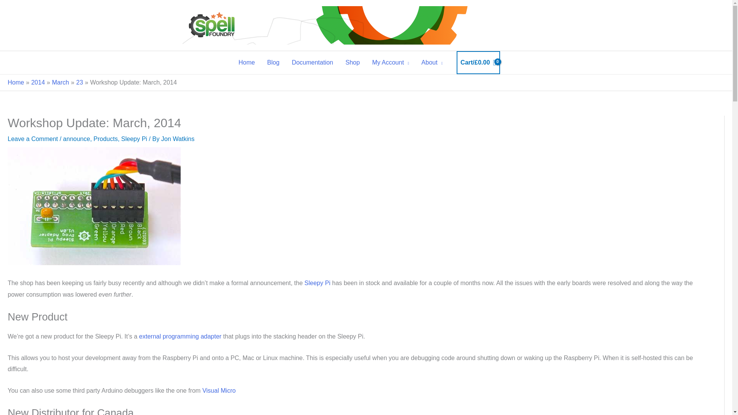 The height and width of the screenshot is (415, 738). Describe the element at coordinates (312, 62) in the screenshot. I see `Documentation` at that location.